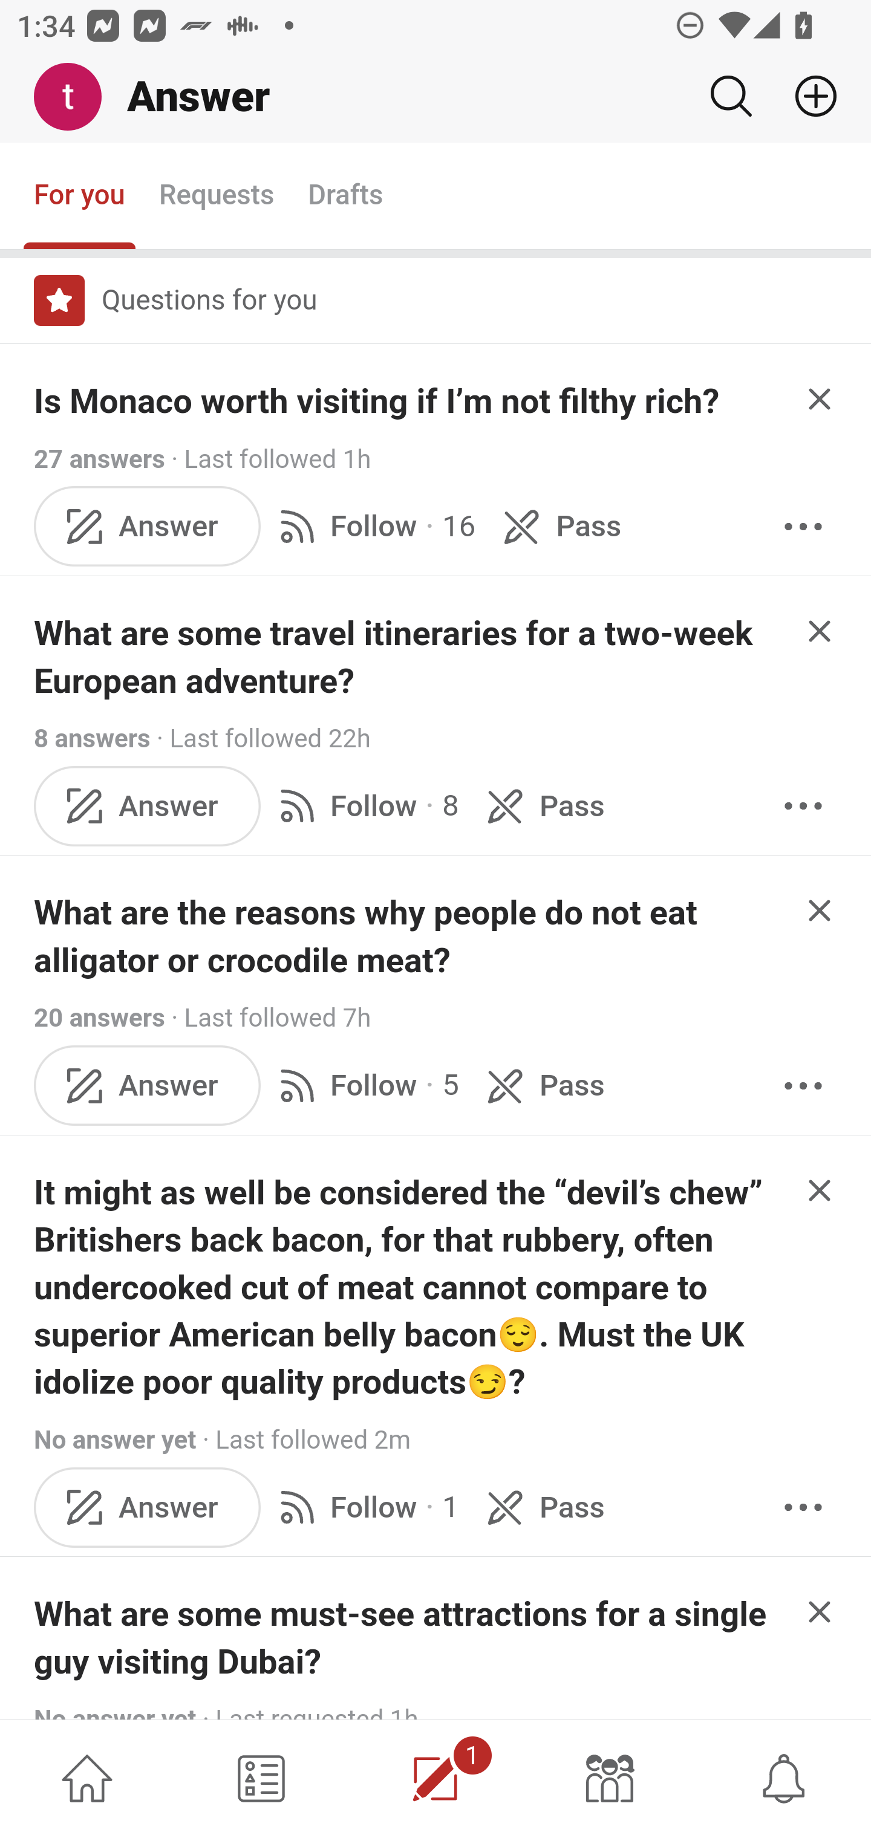  I want to click on More, so click(803, 1505).